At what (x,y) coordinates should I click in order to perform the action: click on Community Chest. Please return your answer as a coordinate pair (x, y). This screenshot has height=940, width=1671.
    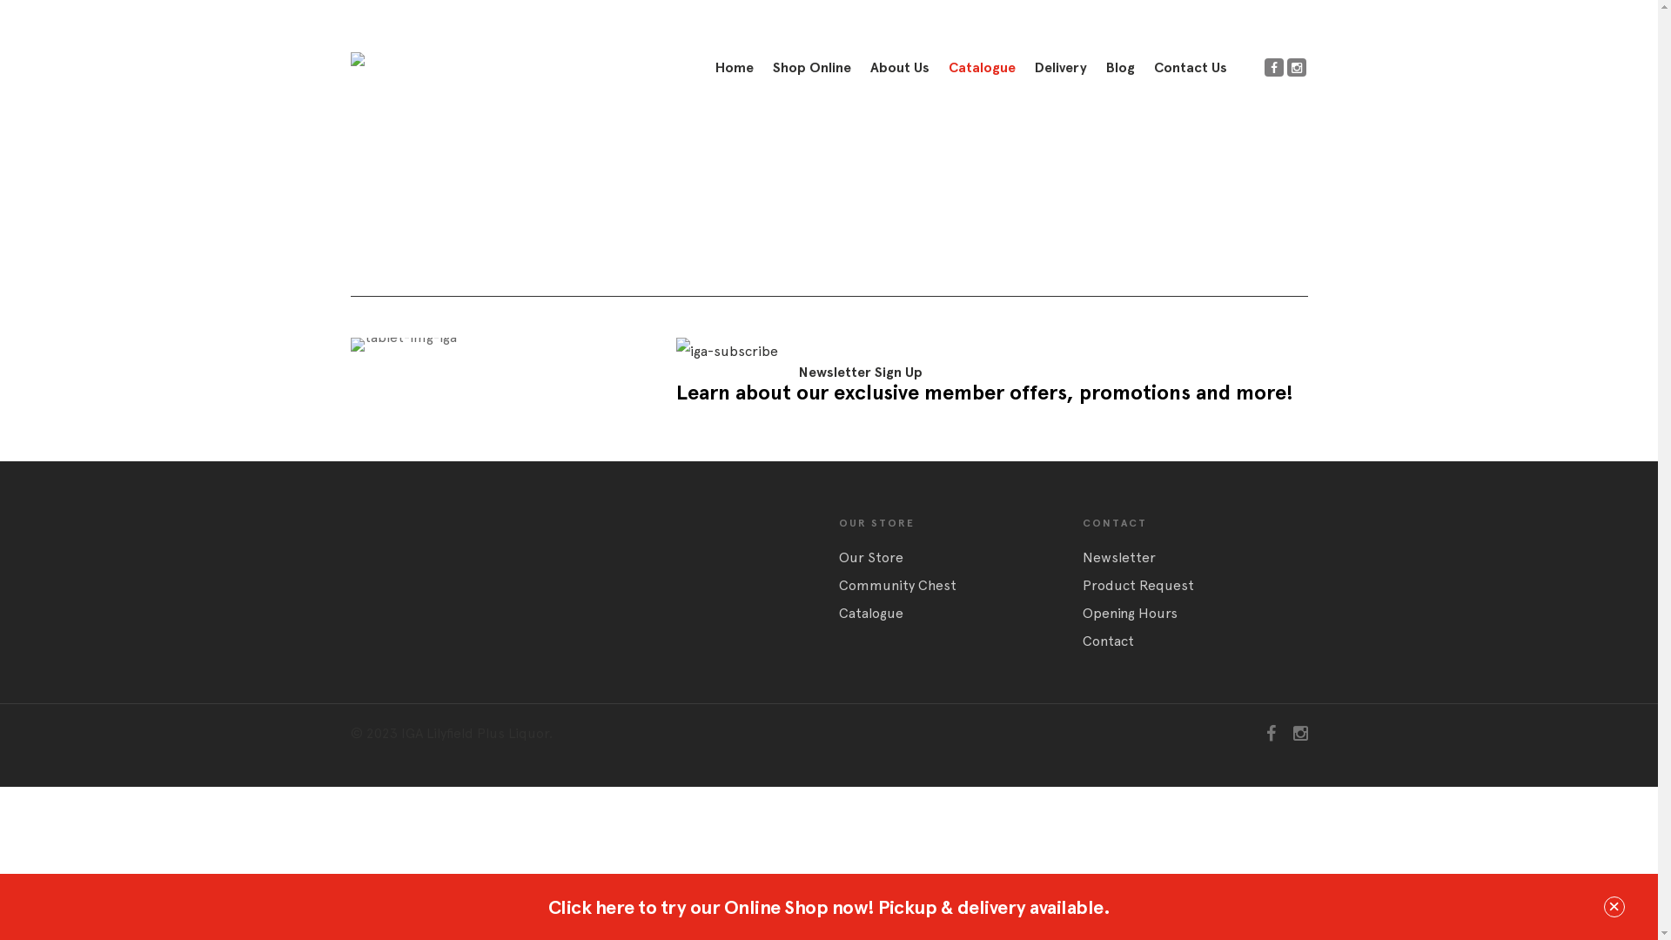
    Looking at the image, I should click on (952, 586).